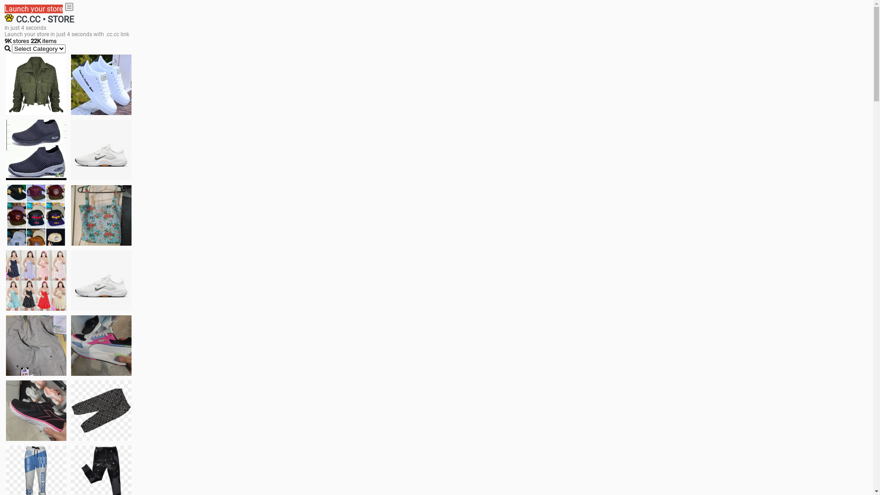  I want to click on Ukay cloth, so click(101, 215).